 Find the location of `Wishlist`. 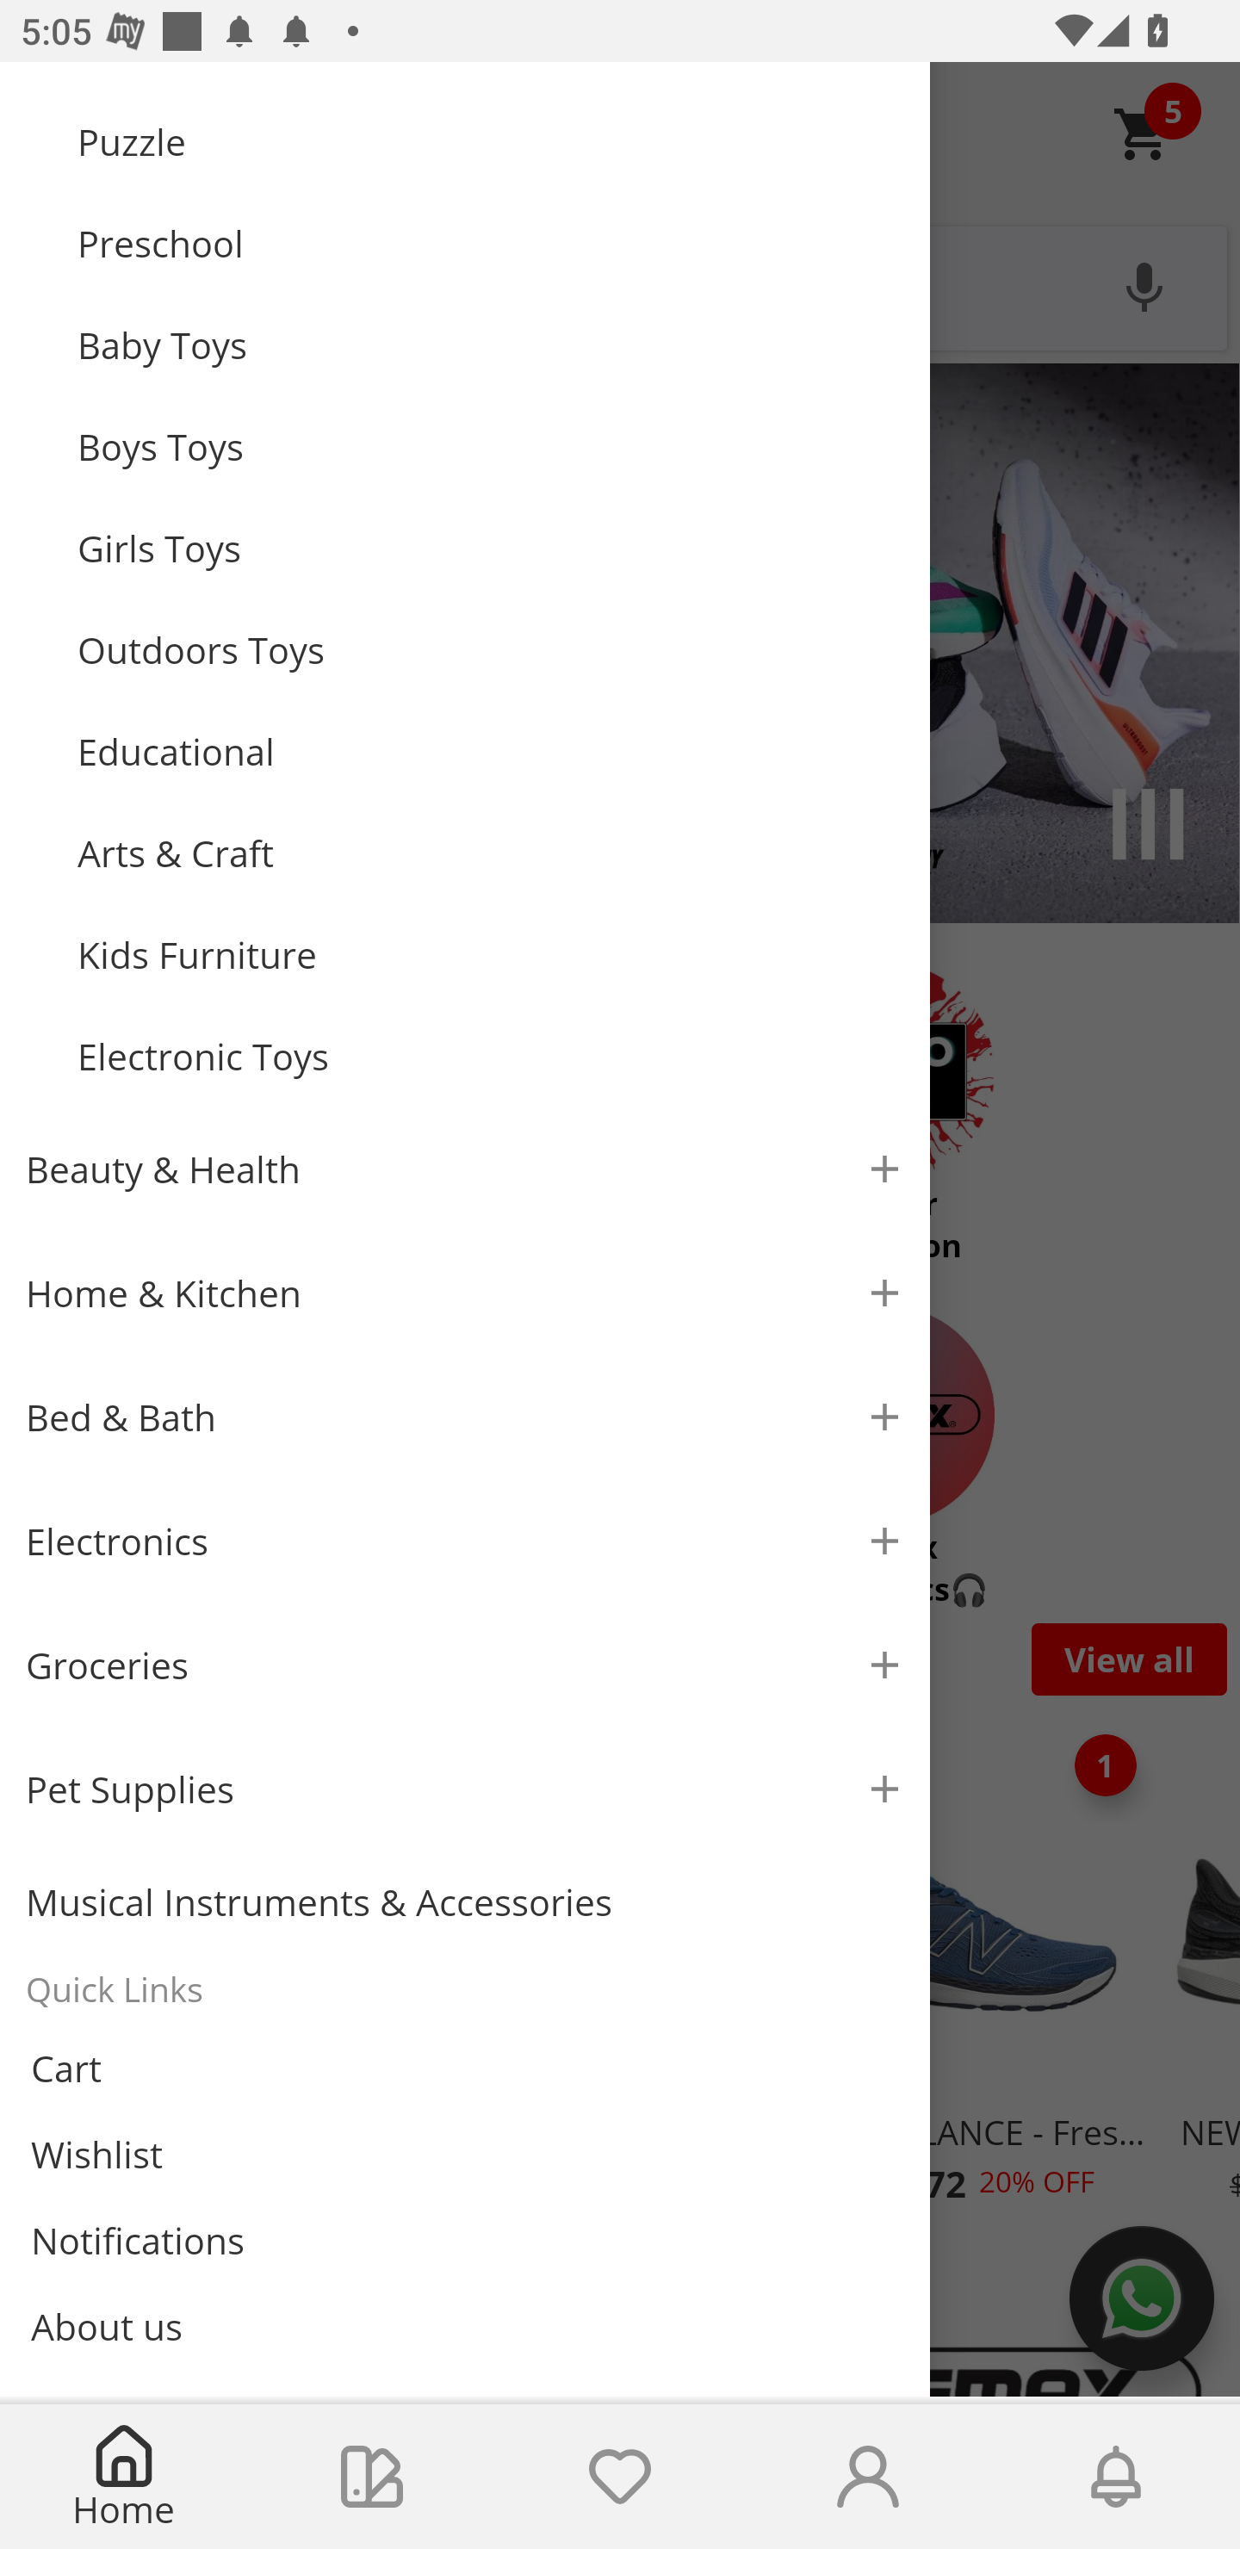

Wishlist is located at coordinates (620, 2477).